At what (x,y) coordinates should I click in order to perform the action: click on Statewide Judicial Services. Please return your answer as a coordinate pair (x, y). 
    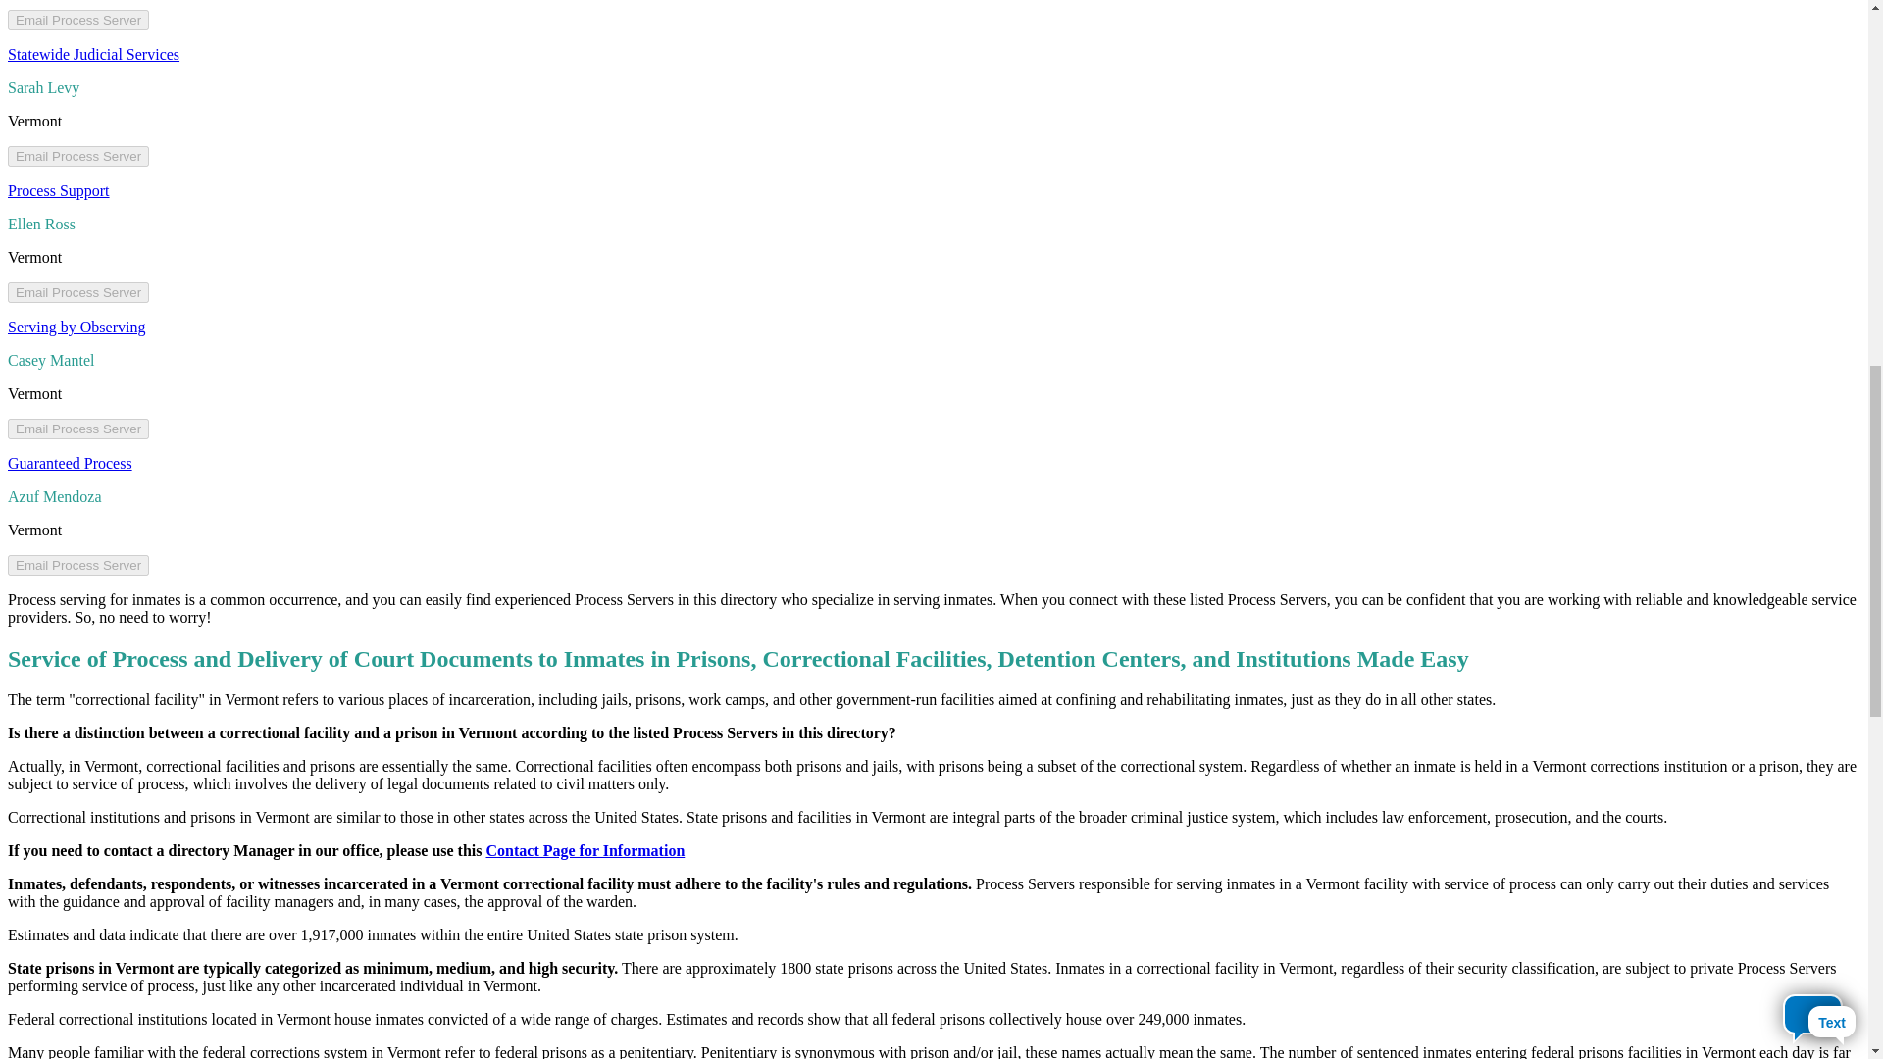
    Looking at the image, I should click on (92, 54).